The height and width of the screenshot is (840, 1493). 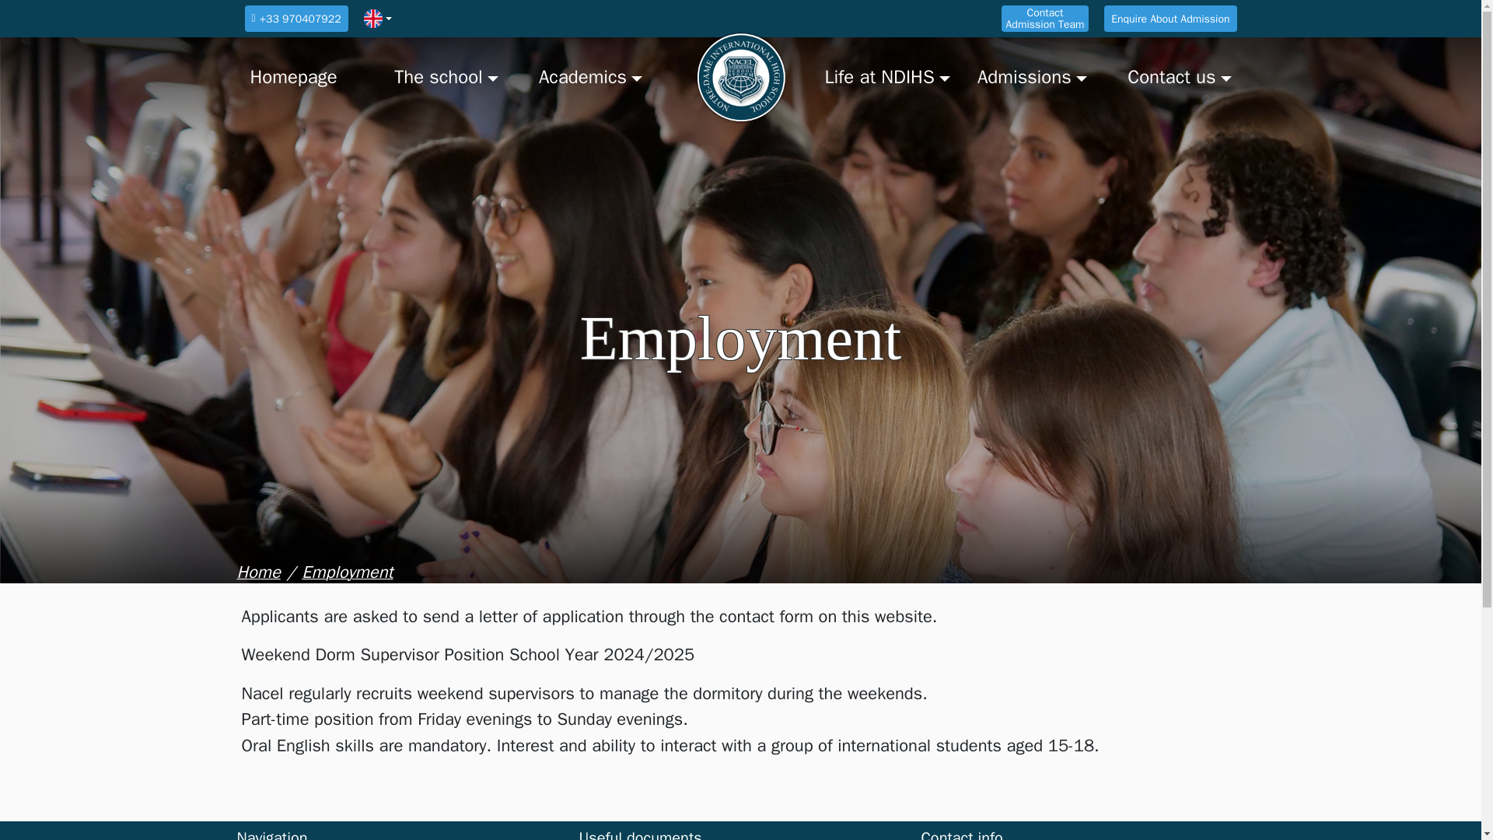 What do you see at coordinates (1170, 19) in the screenshot?
I see `Enquire About Admission` at bounding box center [1170, 19].